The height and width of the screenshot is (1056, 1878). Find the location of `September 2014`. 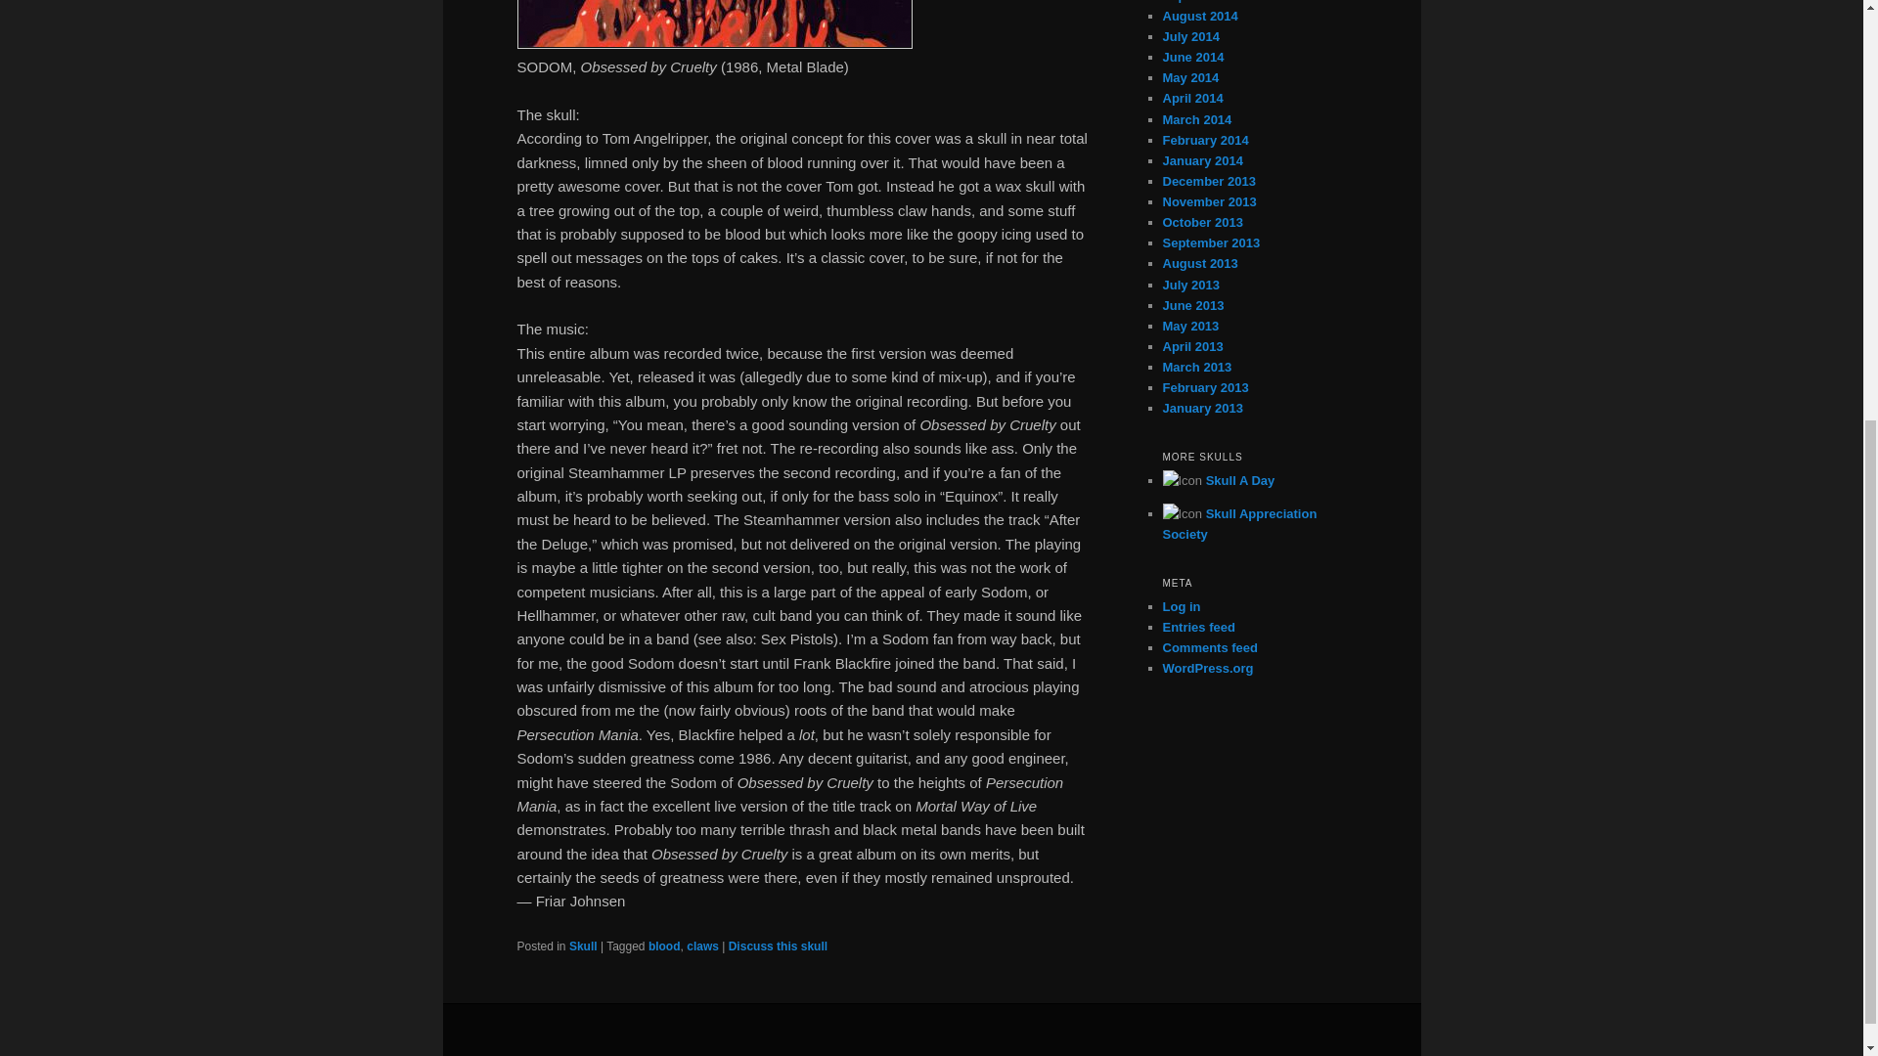

September 2014 is located at coordinates (1211, 2).